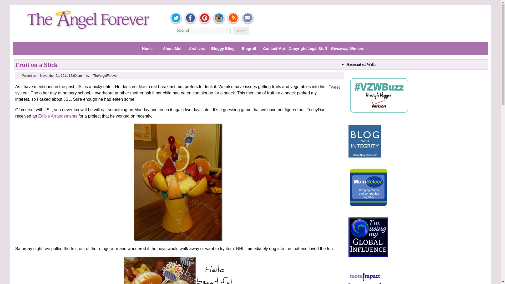 This screenshot has width=505, height=284. Describe the element at coordinates (368, 187) in the screenshot. I see `Mom Select` at that location.